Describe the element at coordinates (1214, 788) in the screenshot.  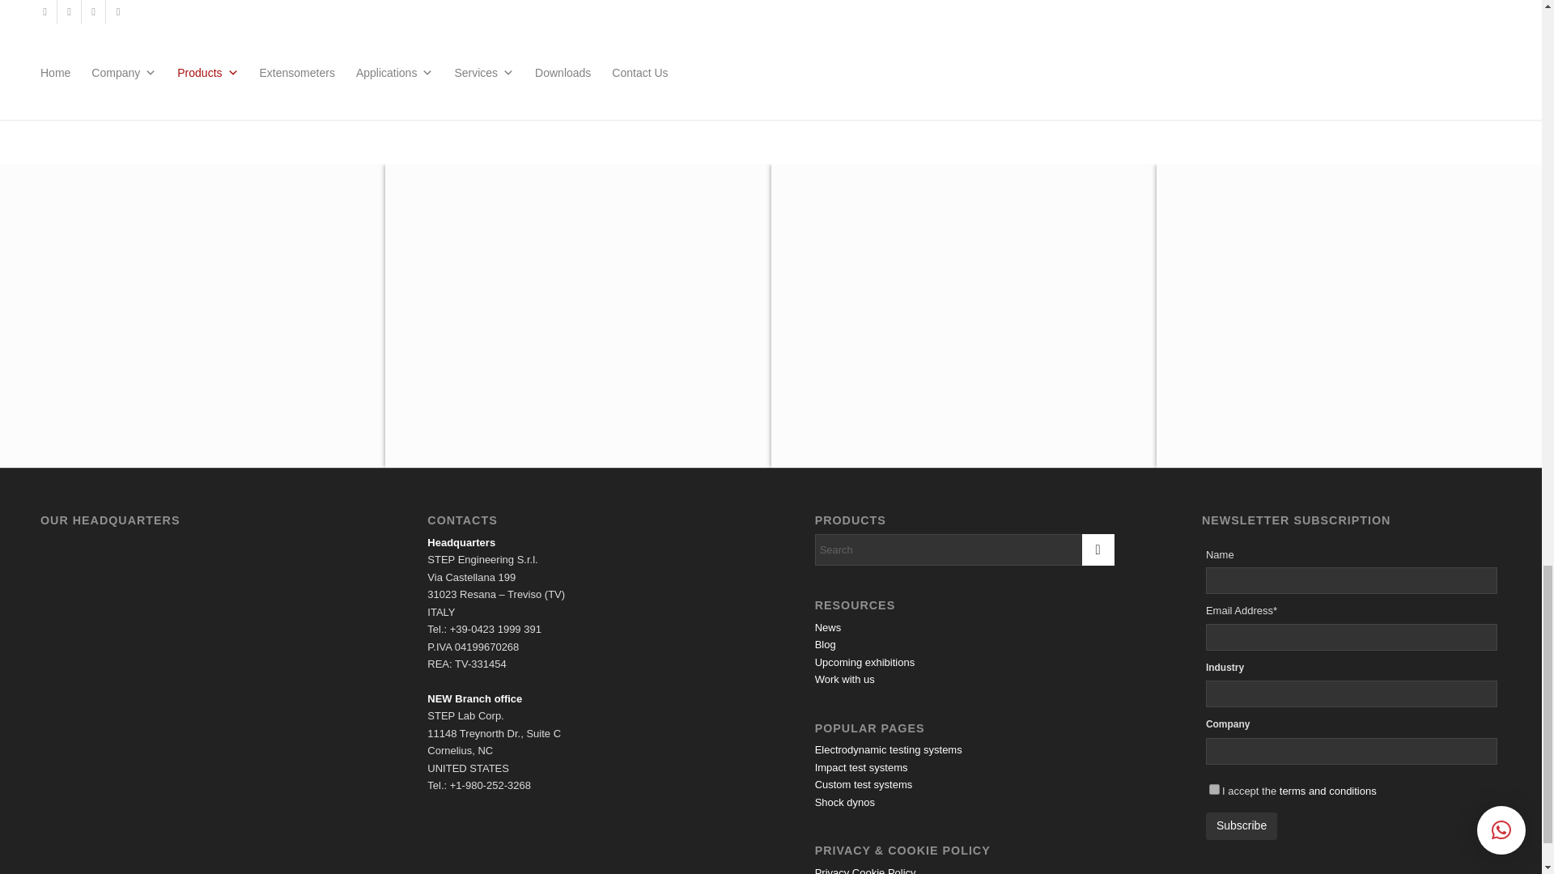
I see `on` at that location.